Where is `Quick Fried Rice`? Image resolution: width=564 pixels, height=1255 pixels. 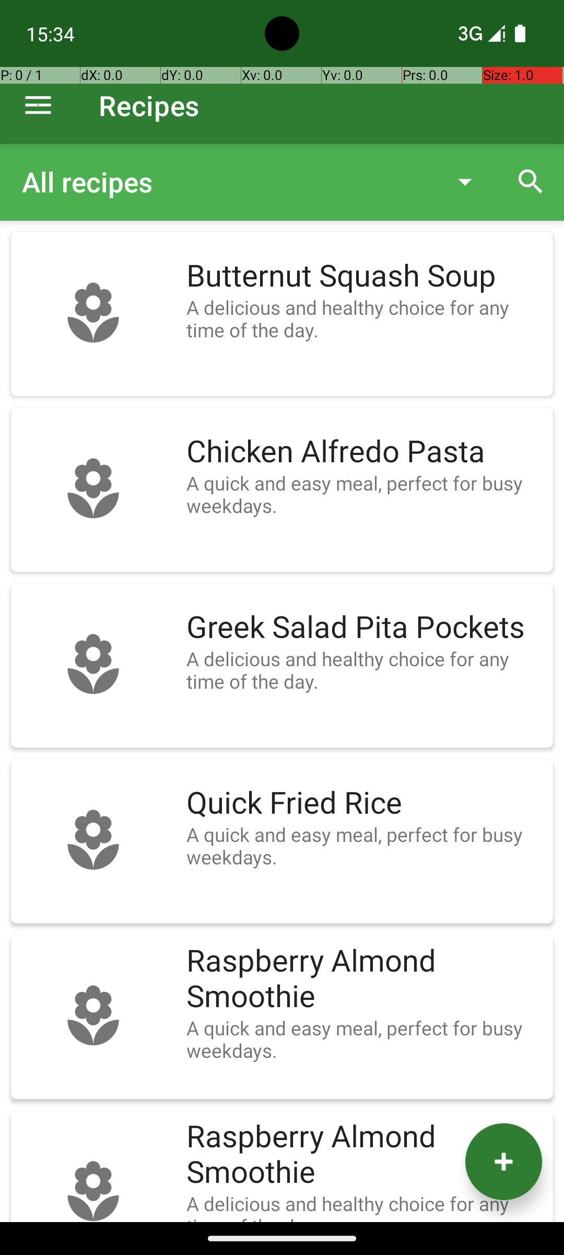 Quick Fried Rice is located at coordinates (365, 803).